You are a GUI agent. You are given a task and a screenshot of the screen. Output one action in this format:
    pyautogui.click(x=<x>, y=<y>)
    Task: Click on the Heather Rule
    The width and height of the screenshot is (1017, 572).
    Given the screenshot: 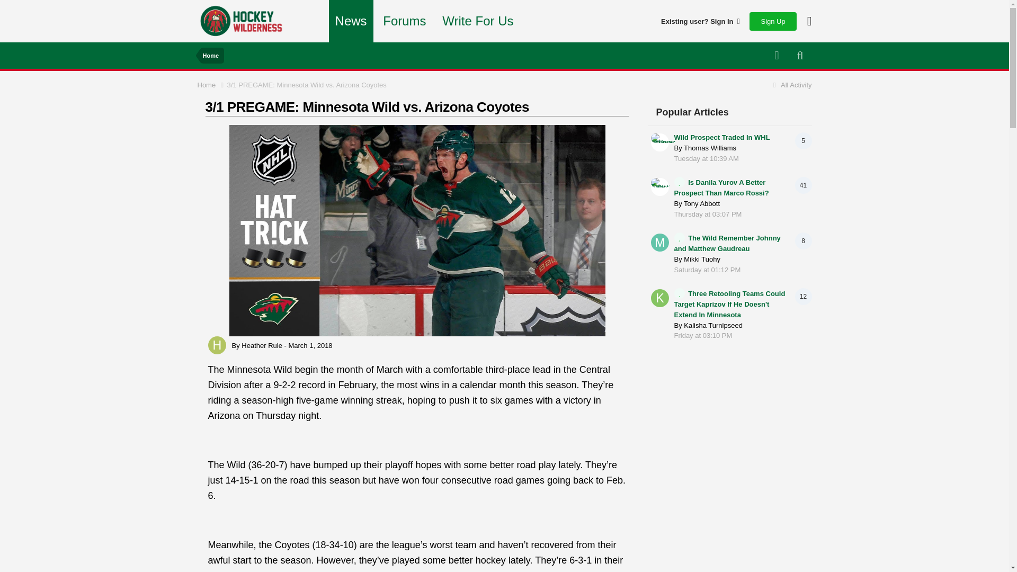 What is the action you would take?
    pyautogui.click(x=262, y=345)
    